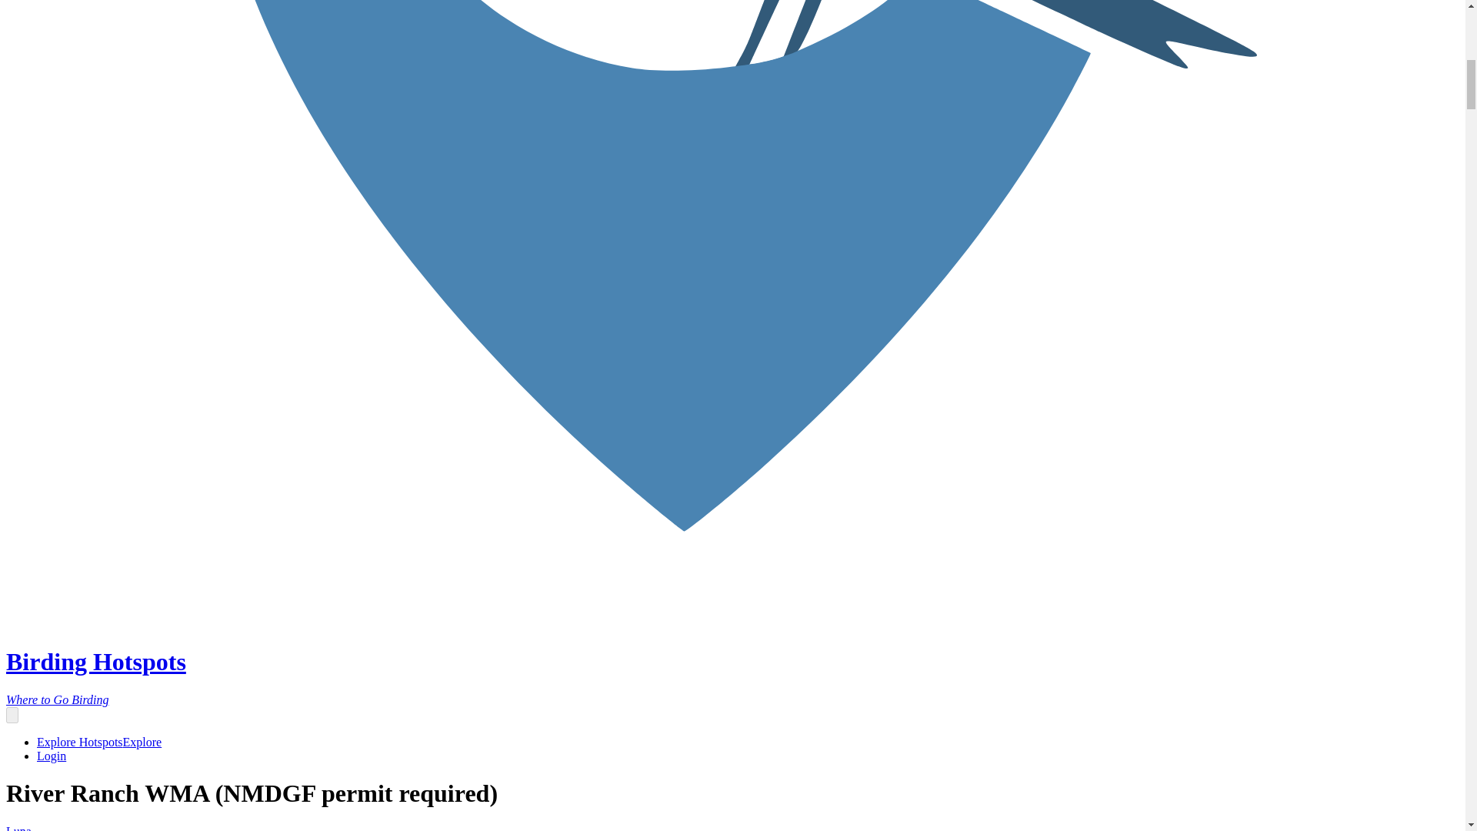  Describe the element at coordinates (52, 756) in the screenshot. I see `Login` at that location.